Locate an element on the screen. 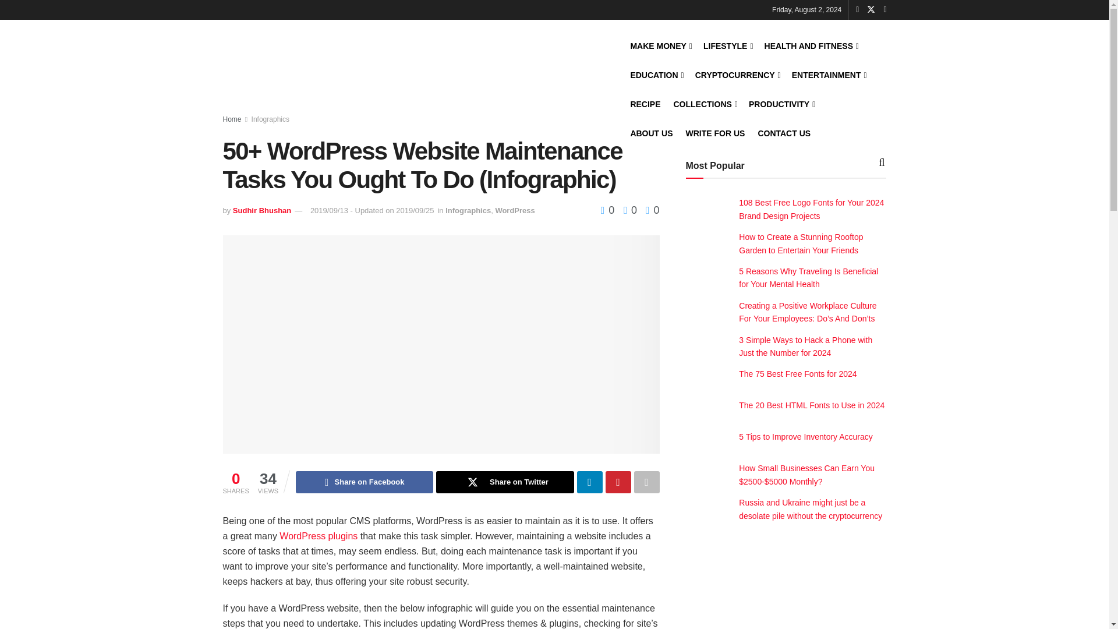 This screenshot has height=629, width=1118. 108 Best Free Logo Fonts for Your 2024 Brand Design Projects is located at coordinates (812, 209).